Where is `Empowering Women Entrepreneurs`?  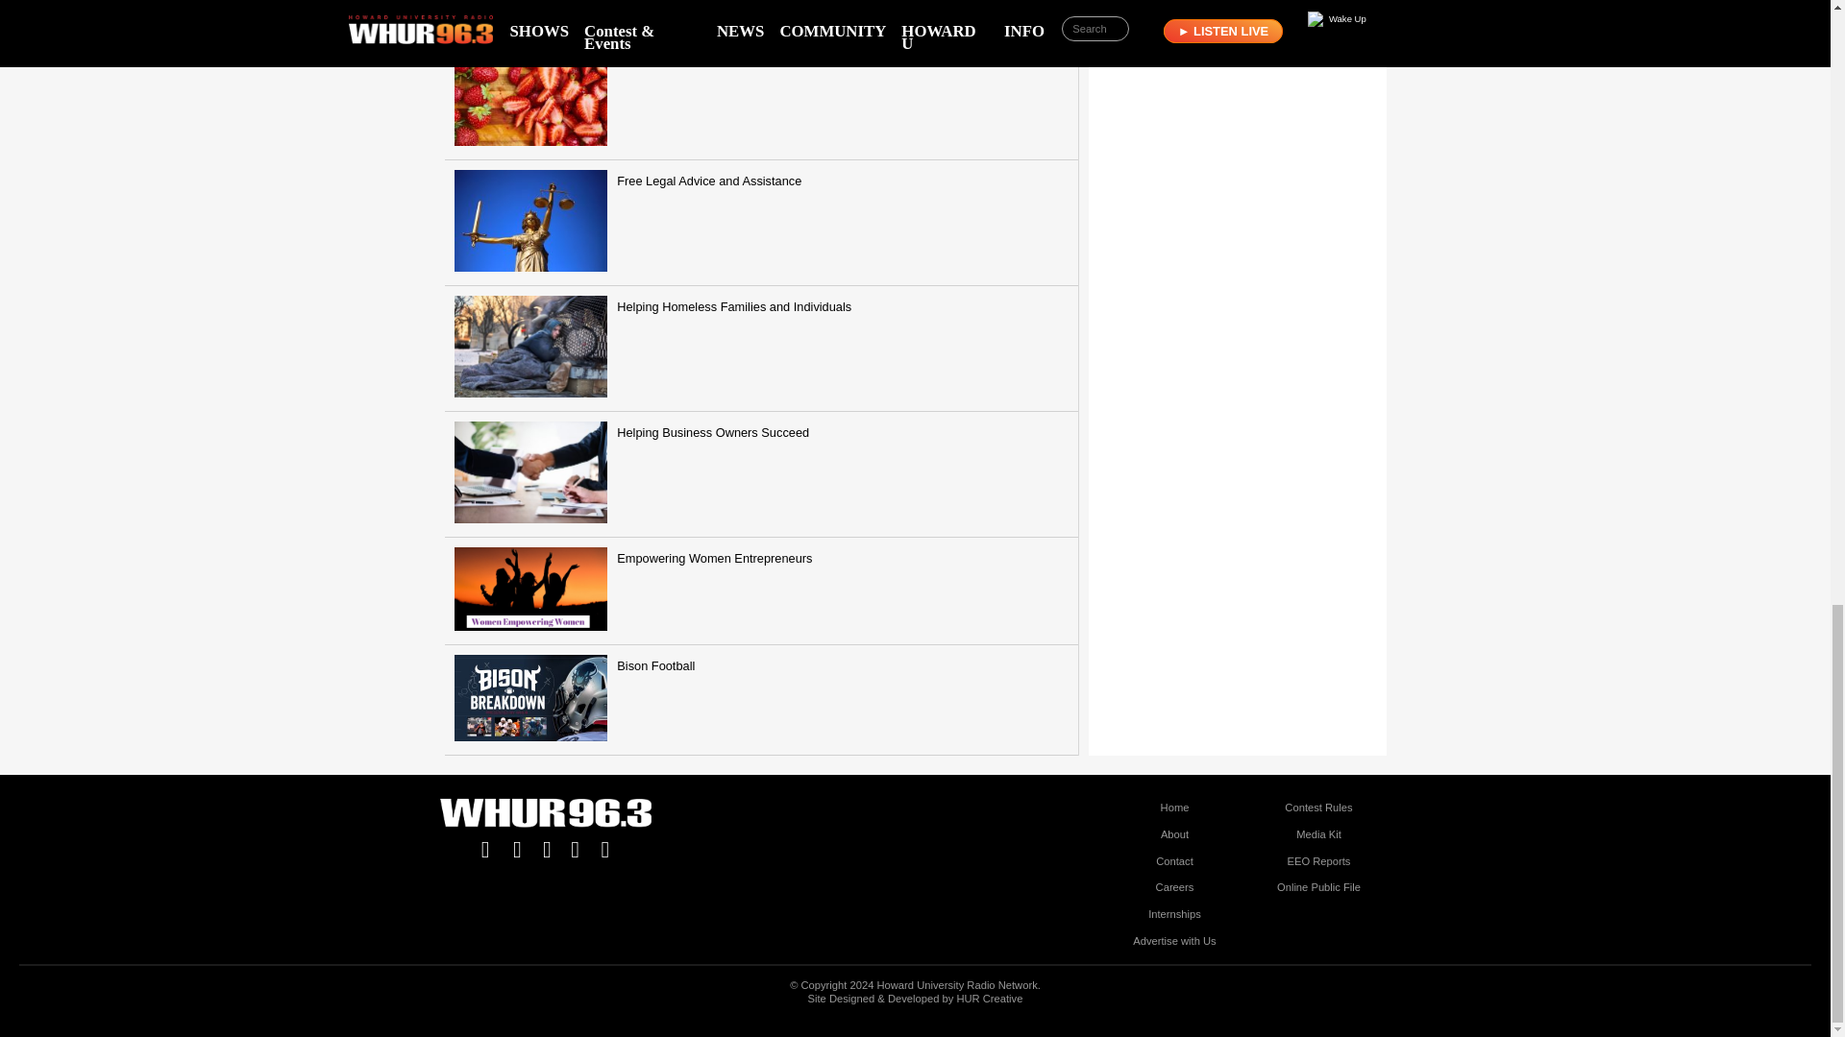
Empowering Women Entrepreneurs is located at coordinates (761, 591).